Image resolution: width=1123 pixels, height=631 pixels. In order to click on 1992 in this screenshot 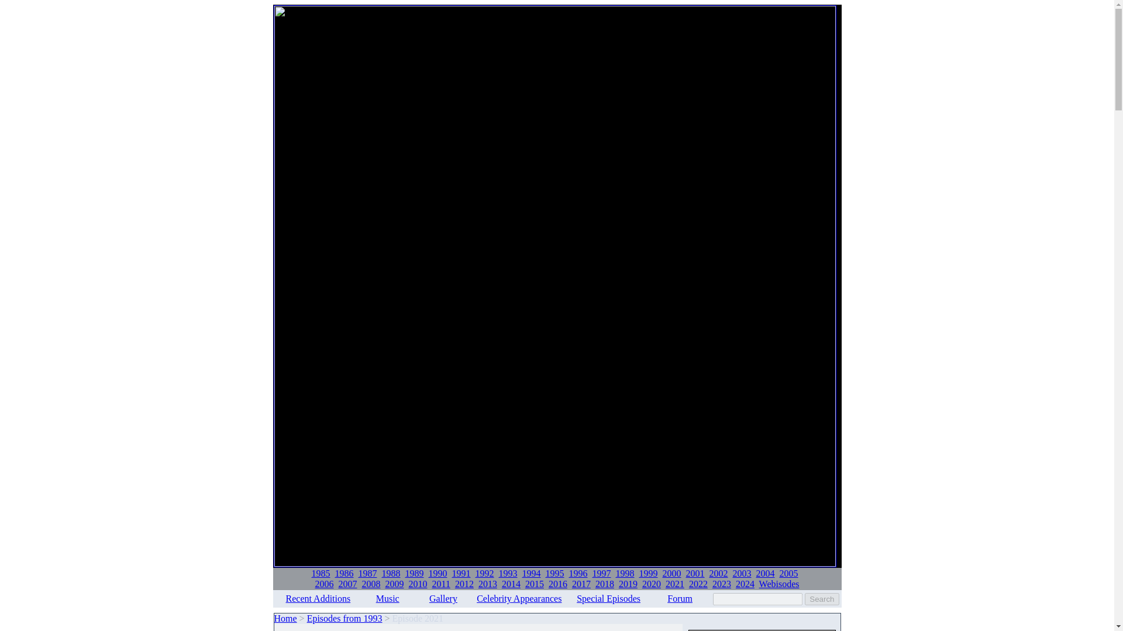, I will do `click(484, 574)`.